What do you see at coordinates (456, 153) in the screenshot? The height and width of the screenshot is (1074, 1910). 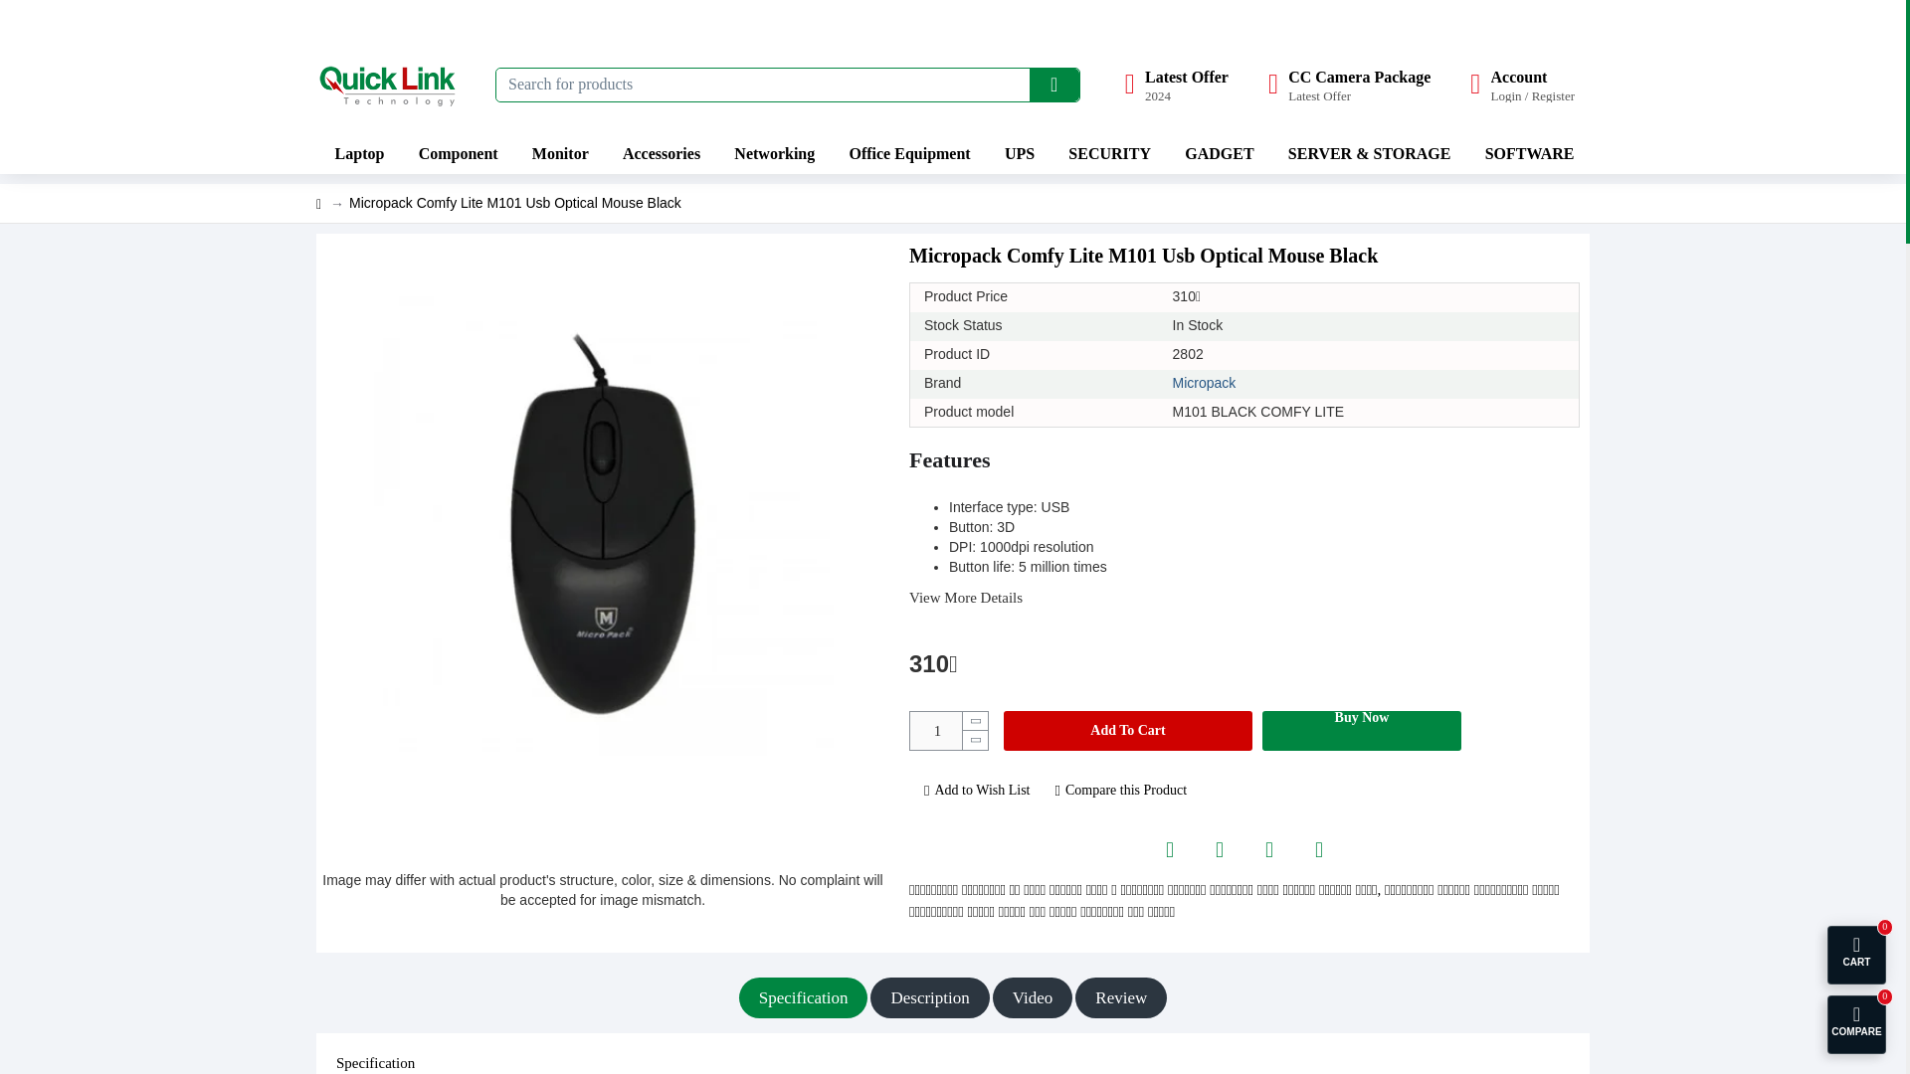 I see `1` at bounding box center [456, 153].